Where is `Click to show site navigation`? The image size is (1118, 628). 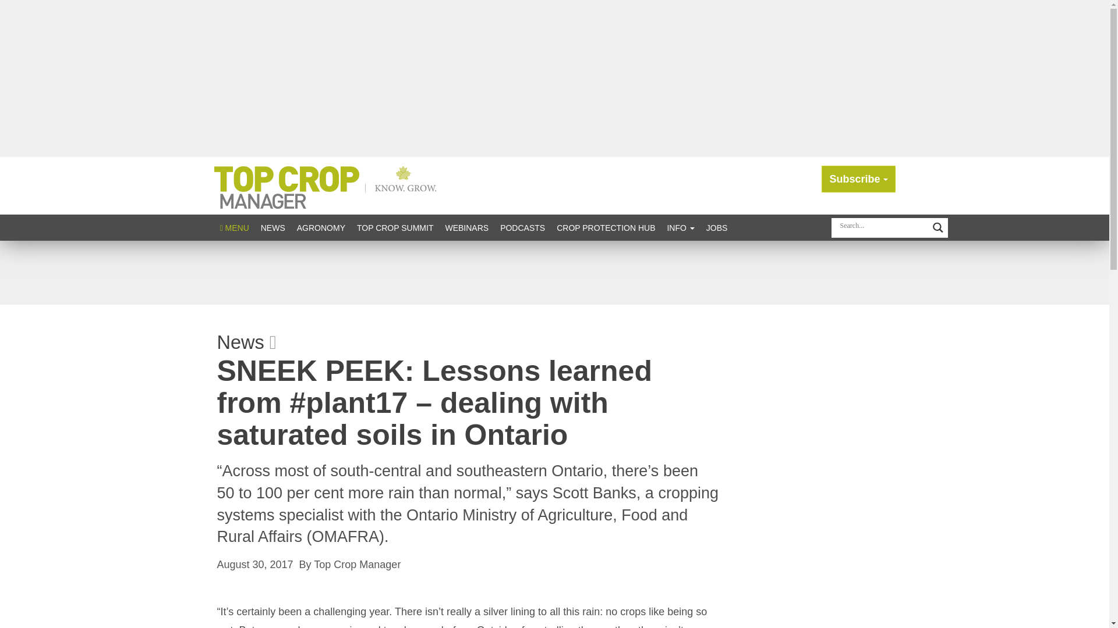 Click to show site navigation is located at coordinates (234, 227).